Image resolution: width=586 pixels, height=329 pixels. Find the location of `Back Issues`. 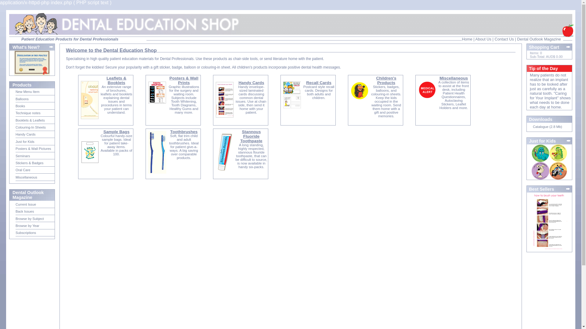

Back Issues is located at coordinates (25, 211).